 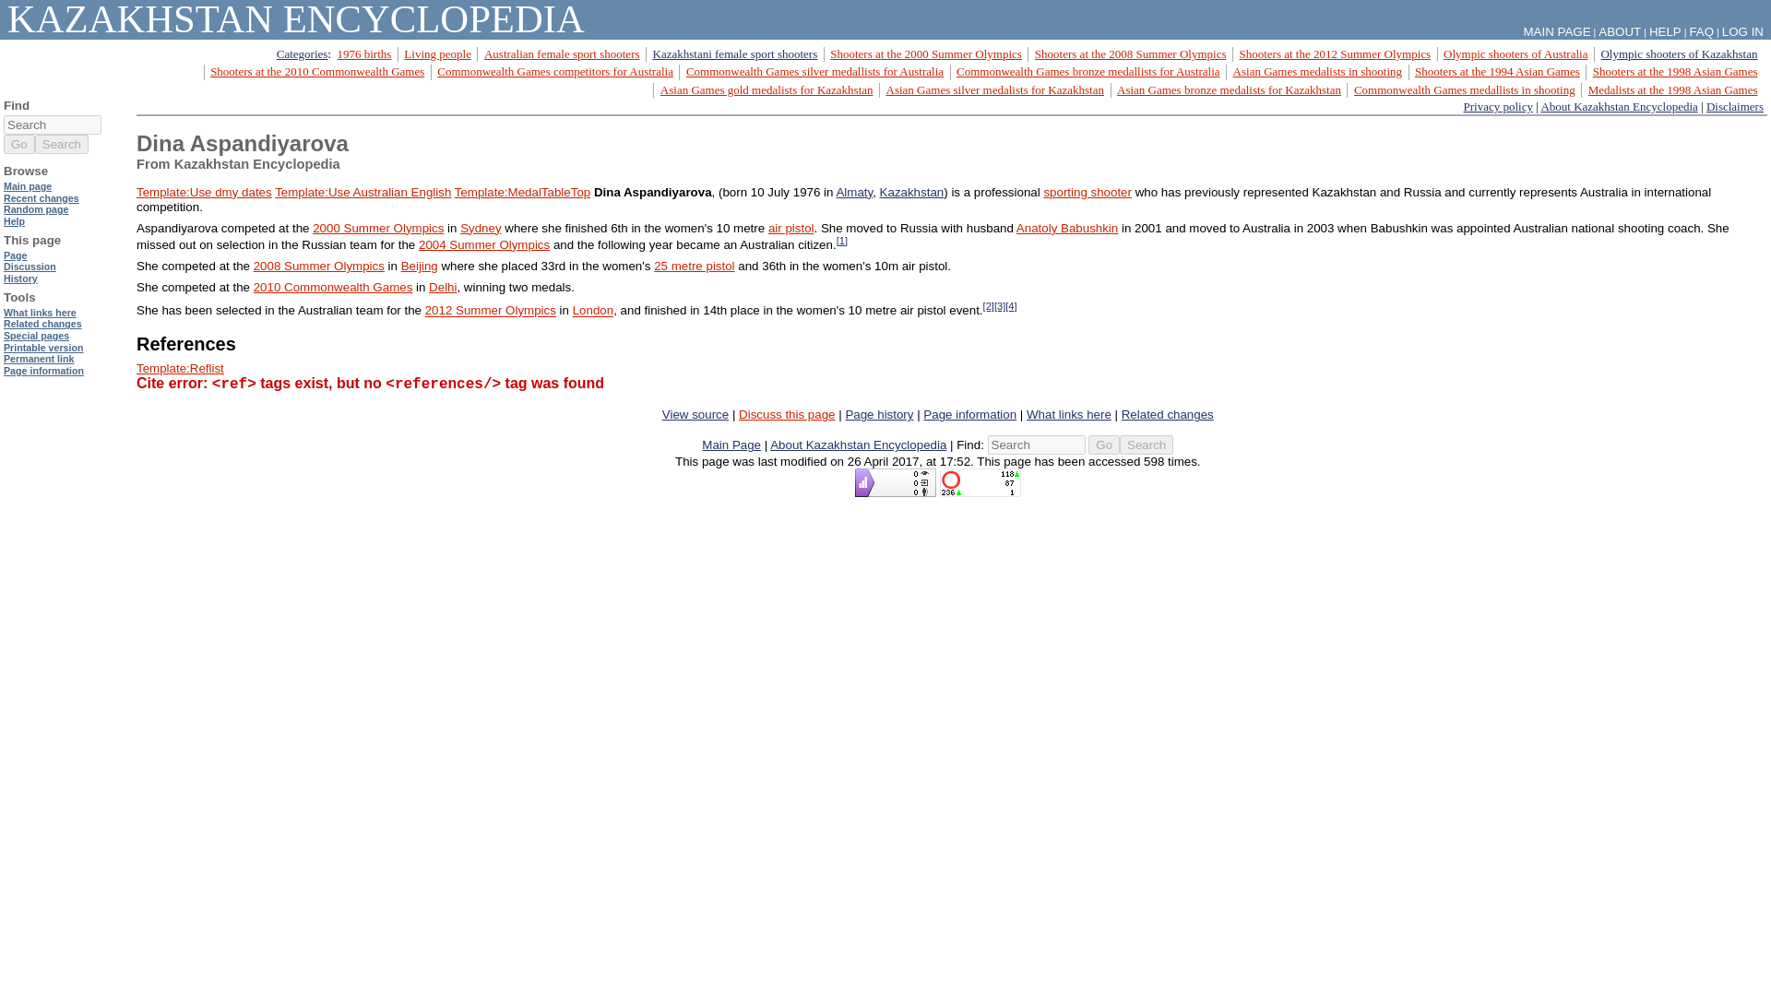 What do you see at coordinates (363, 53) in the screenshot?
I see `1976 births` at bounding box center [363, 53].